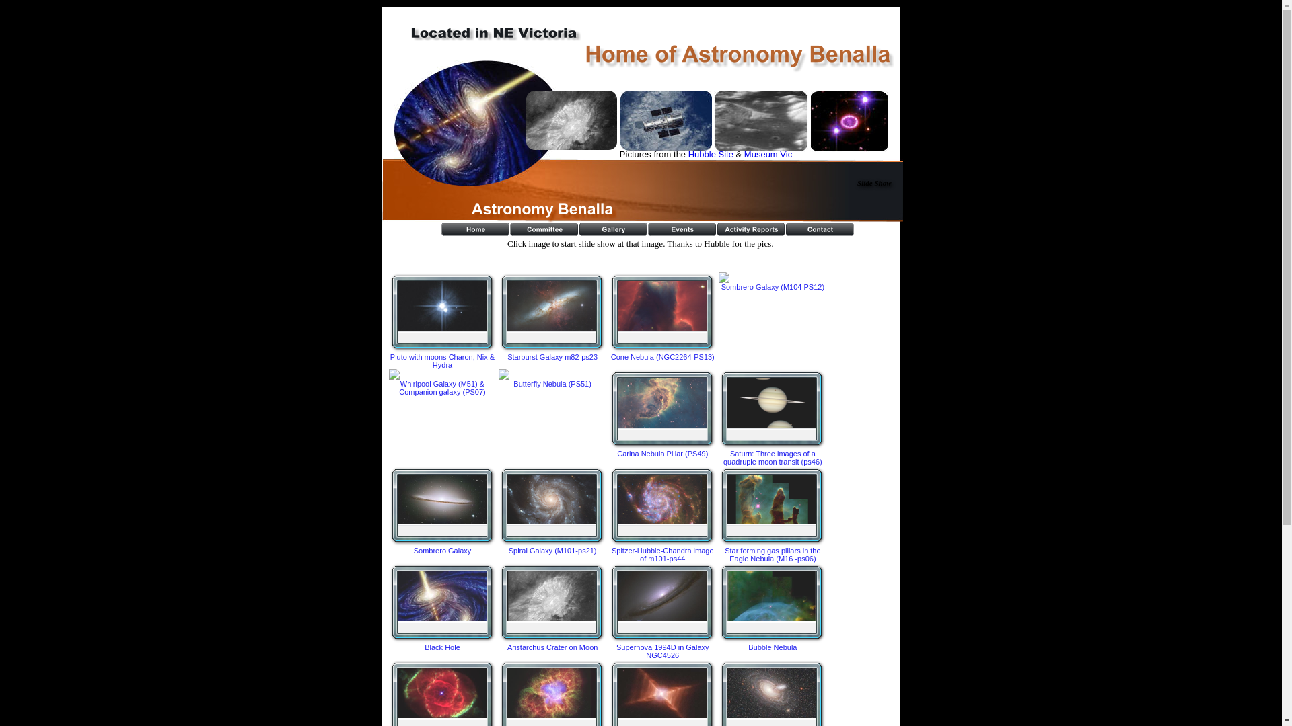 This screenshot has height=726, width=1292. I want to click on Apollo 7 Landing Site, so click(760, 121).